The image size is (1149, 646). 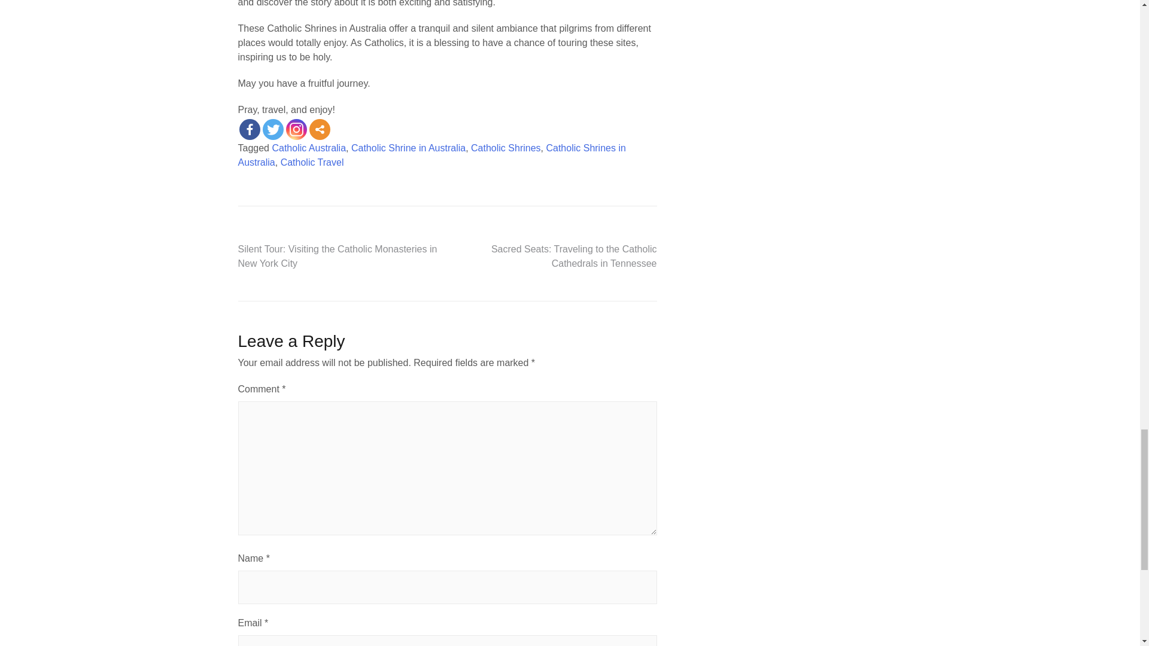 What do you see at coordinates (408, 147) in the screenshot?
I see `Catholic Shrine in Australia` at bounding box center [408, 147].